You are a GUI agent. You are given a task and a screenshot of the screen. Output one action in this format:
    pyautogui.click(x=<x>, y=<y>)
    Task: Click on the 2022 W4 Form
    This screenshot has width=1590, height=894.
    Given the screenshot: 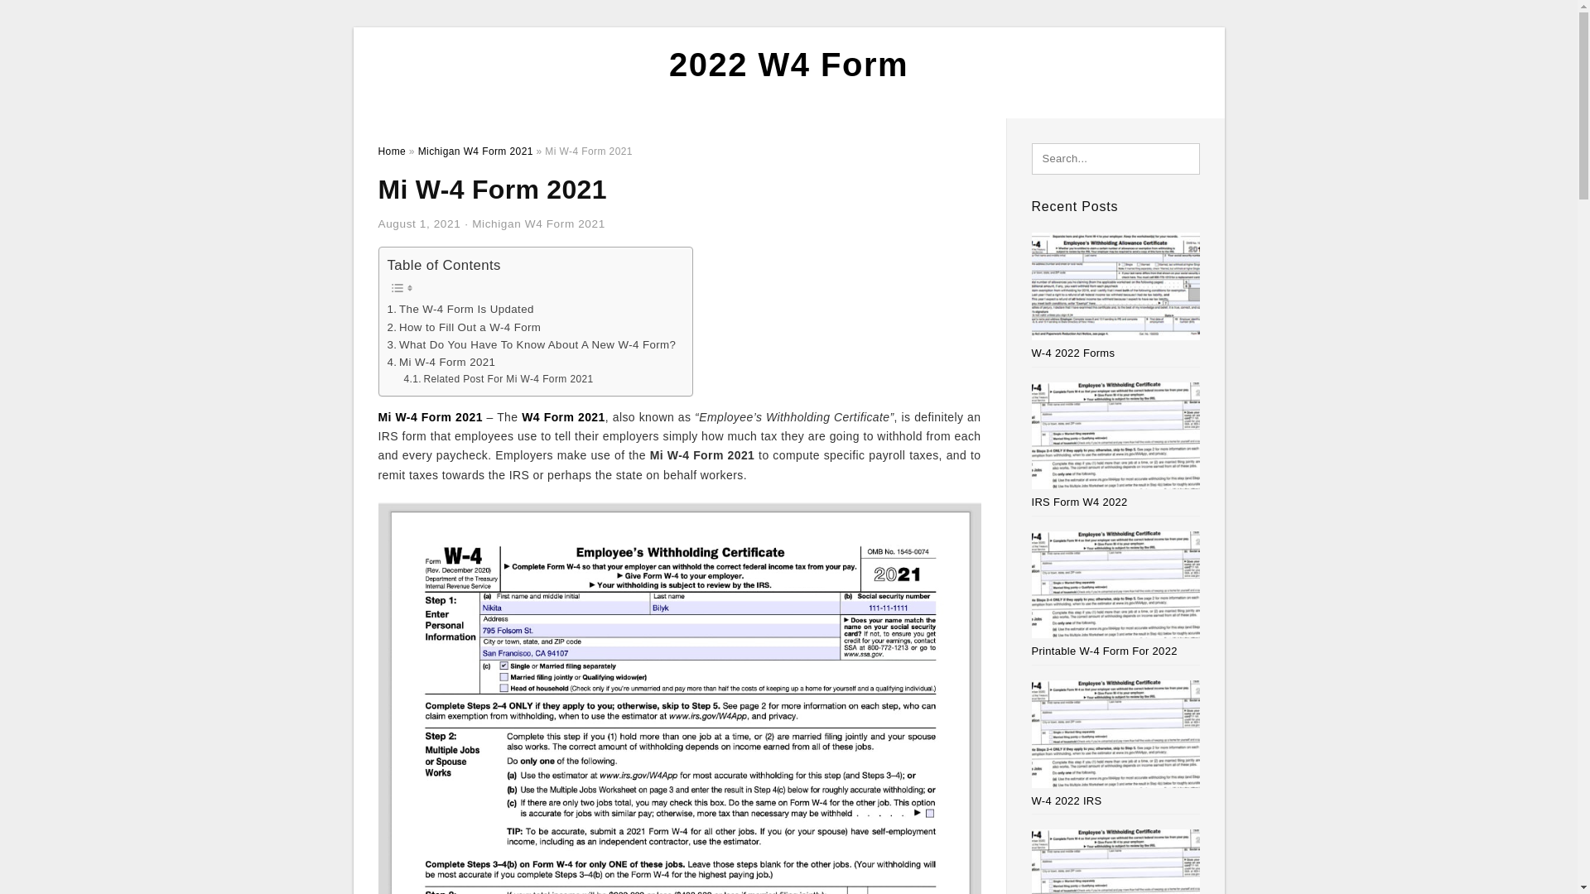 What is the action you would take?
    pyautogui.click(x=788, y=65)
    